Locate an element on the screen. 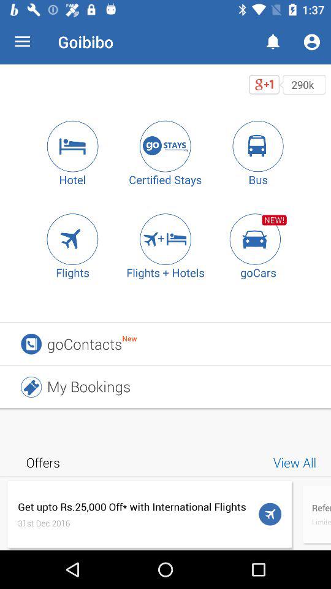  turn on the view all is located at coordinates (297, 463).